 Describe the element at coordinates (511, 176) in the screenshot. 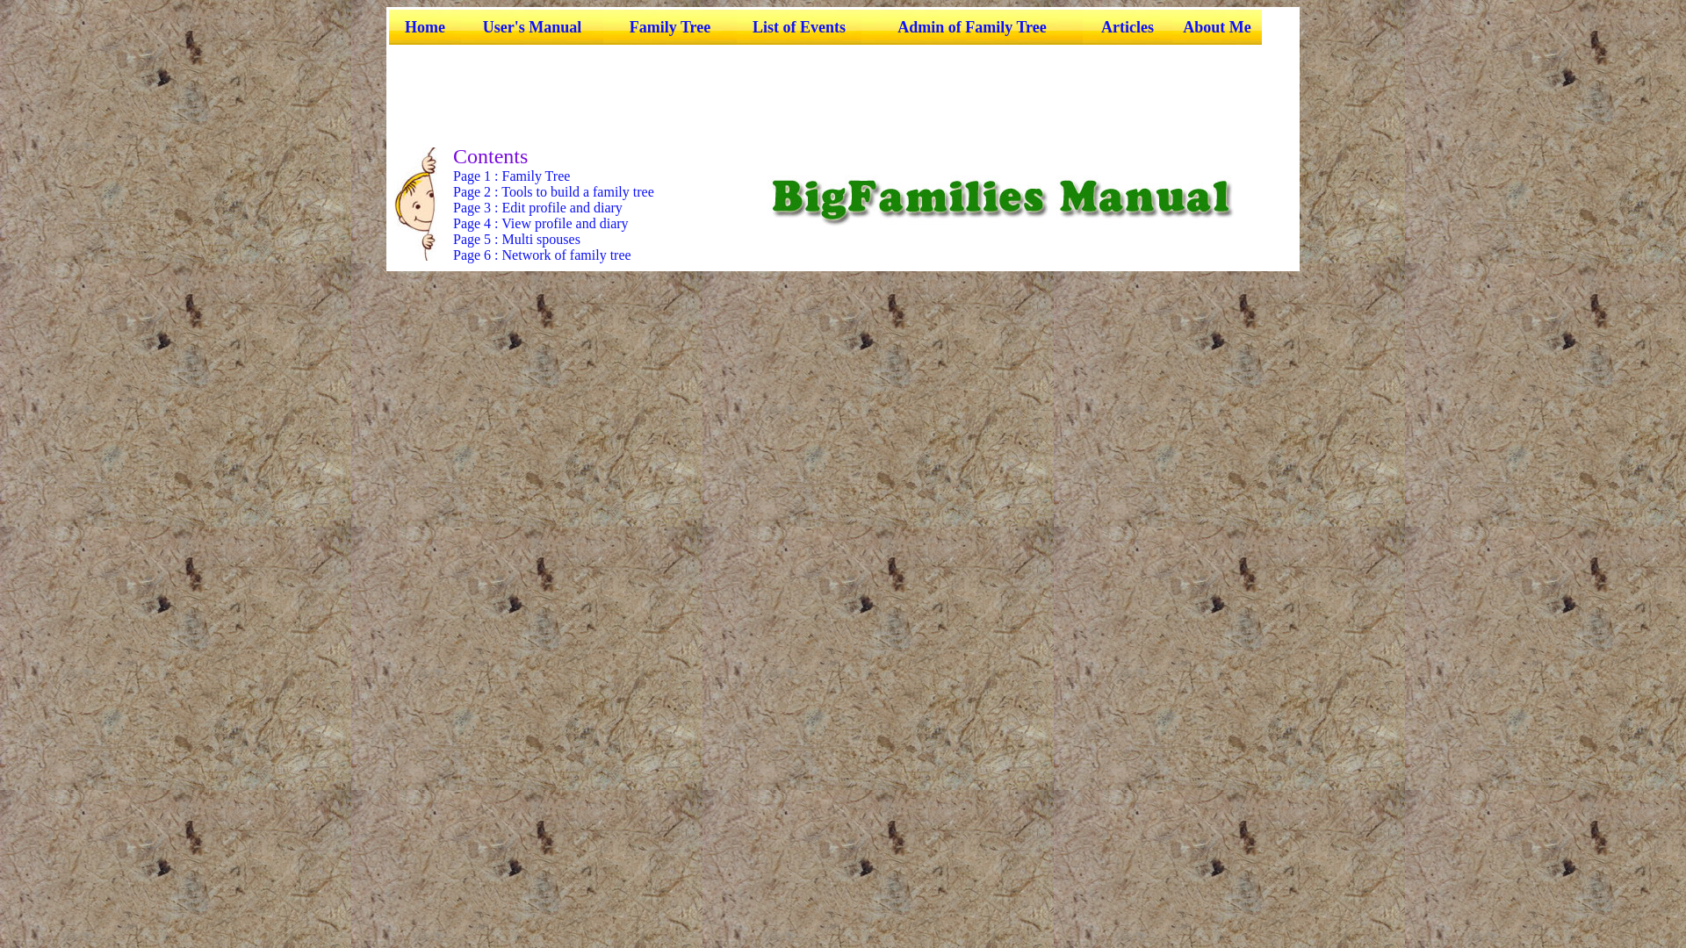

I see `Page 1 : Family Tree` at that location.